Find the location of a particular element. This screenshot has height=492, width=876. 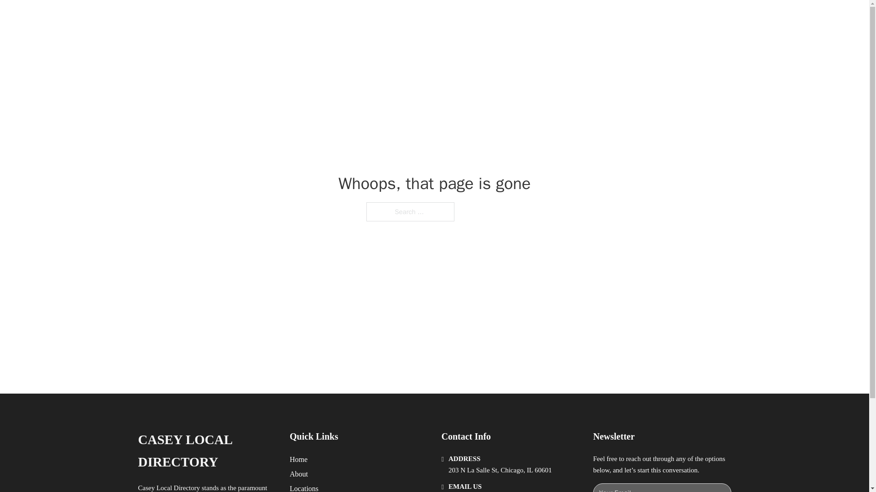

CASEY LOCAL DIRECTORY is located at coordinates (263, 17).